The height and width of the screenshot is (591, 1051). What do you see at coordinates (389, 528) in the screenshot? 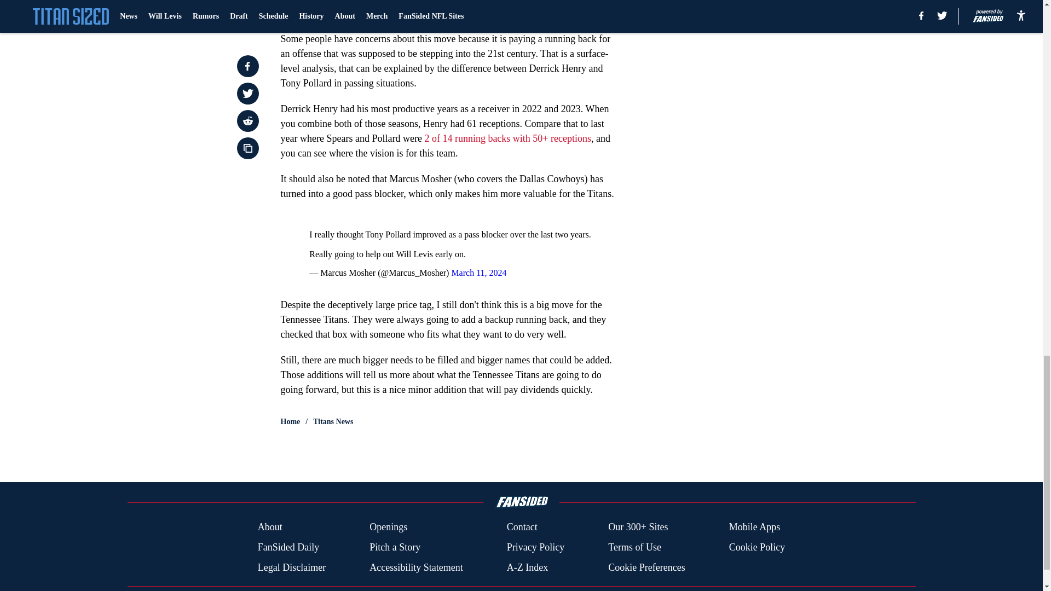
I see `Openings` at bounding box center [389, 528].